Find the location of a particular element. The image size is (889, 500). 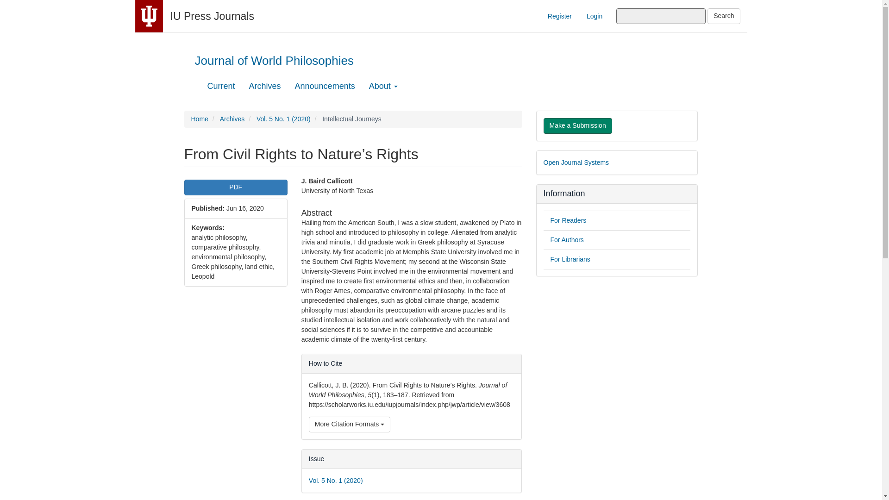

Indiana University Logo is located at coordinates (149, 16).